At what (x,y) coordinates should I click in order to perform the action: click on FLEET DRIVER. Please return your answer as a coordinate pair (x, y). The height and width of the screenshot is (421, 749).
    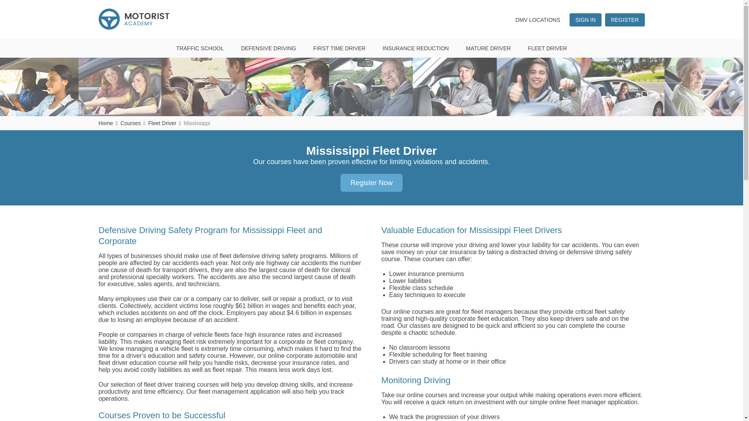
    Looking at the image, I should click on (547, 48).